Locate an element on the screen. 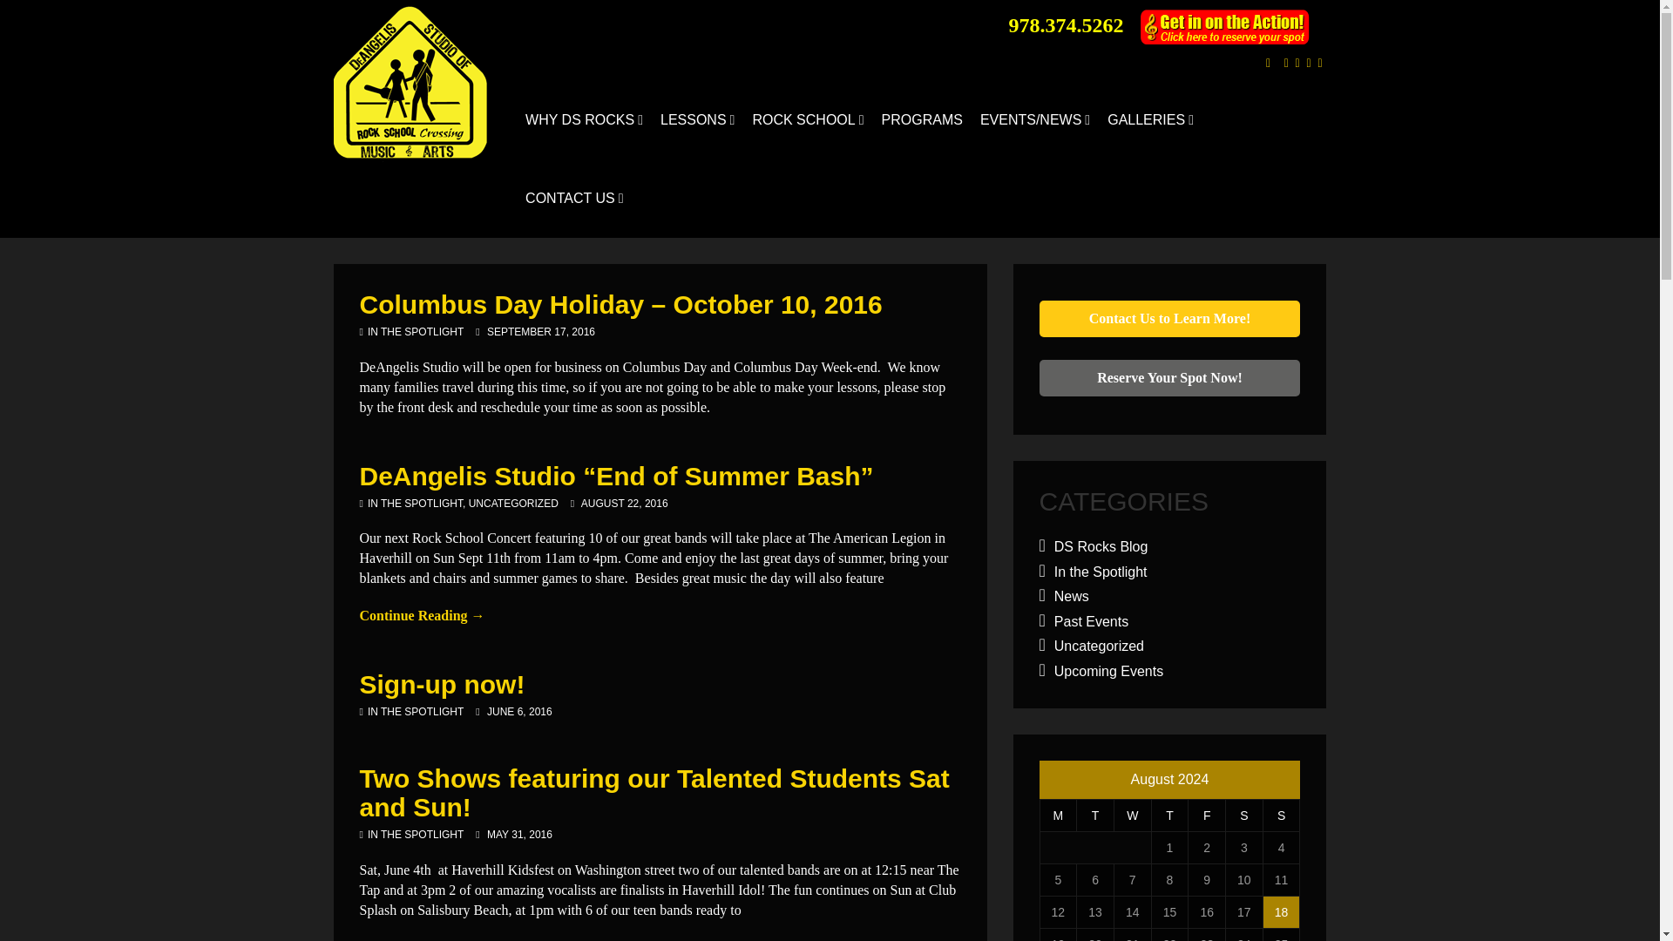 The height and width of the screenshot is (941, 1673). WHY DS ROCKS is located at coordinates (584, 119).